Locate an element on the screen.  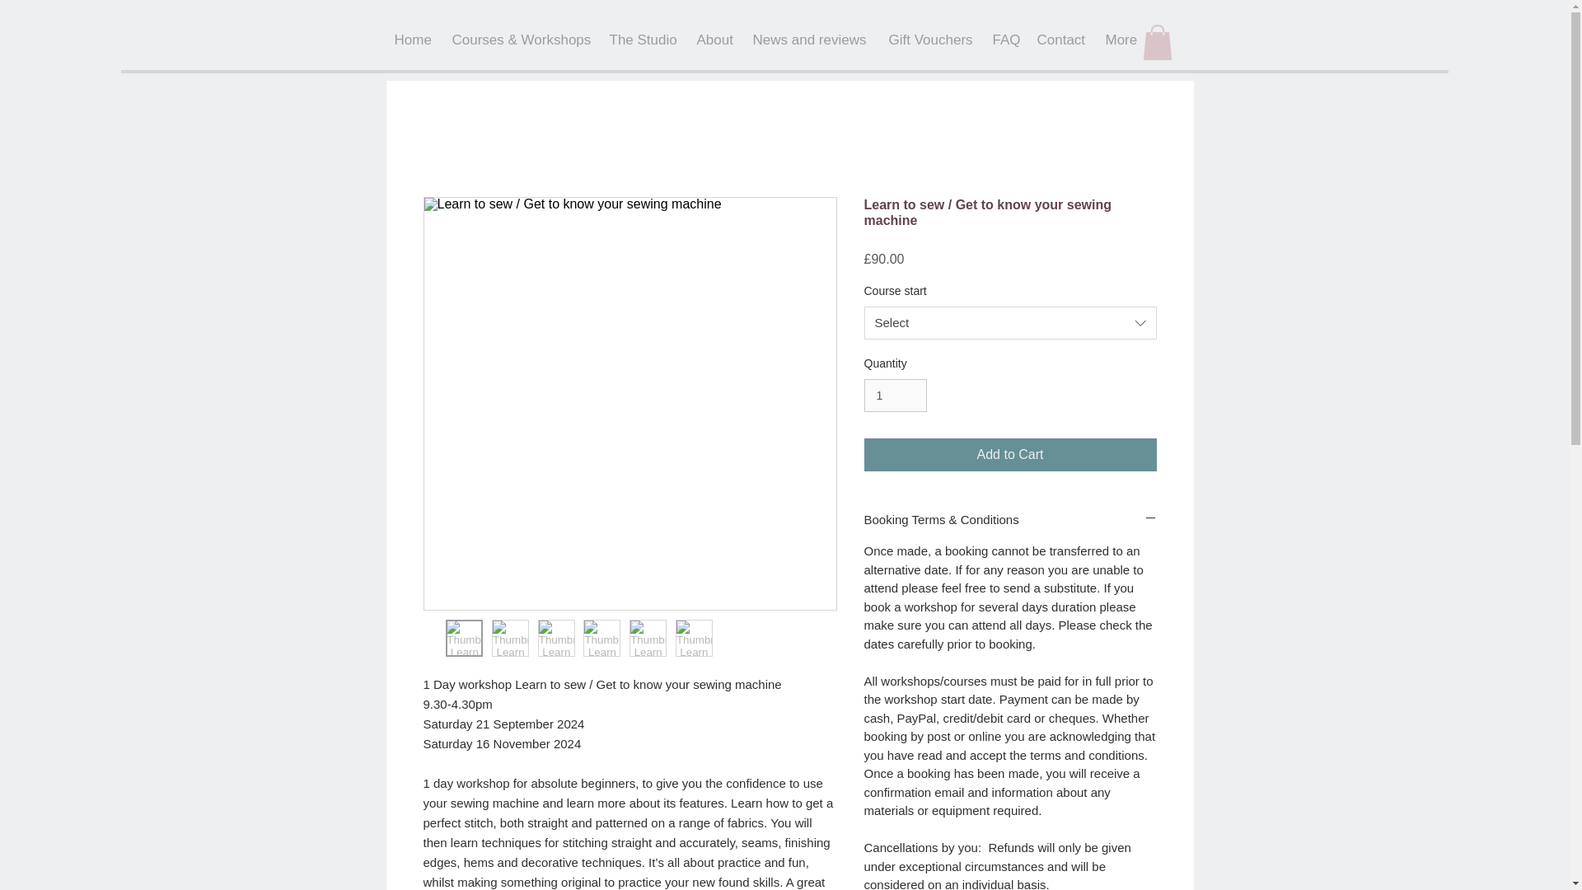
Add to Cart is located at coordinates (1010, 455).